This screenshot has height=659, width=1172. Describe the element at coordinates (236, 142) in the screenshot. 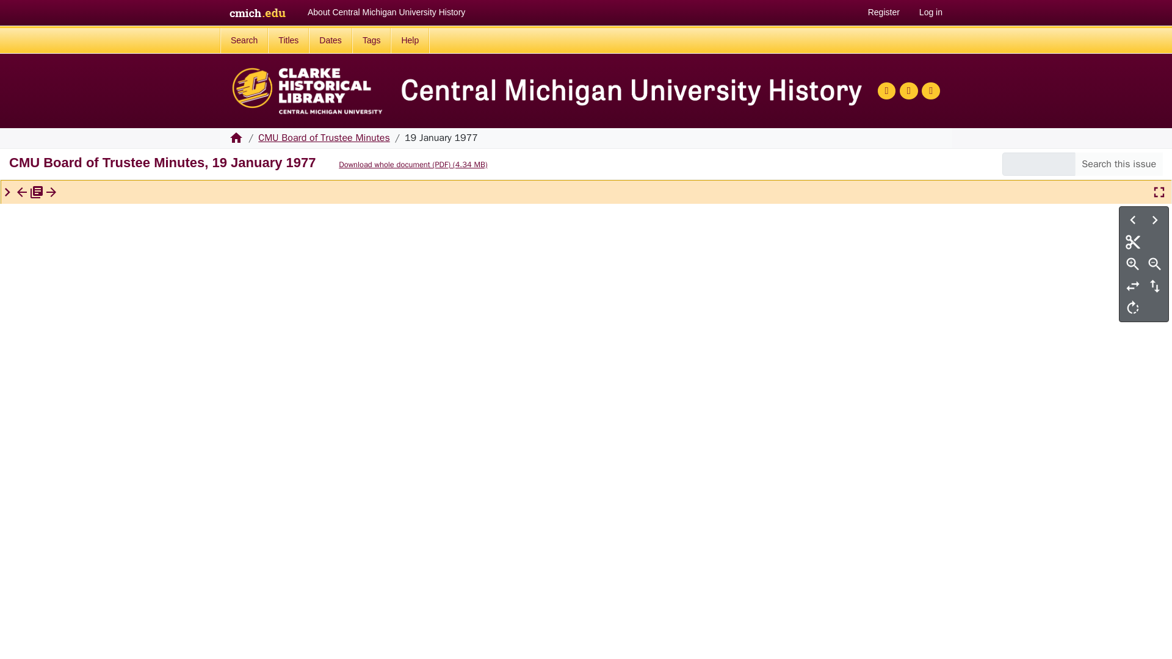

I see `Central Michigan University History` at that location.